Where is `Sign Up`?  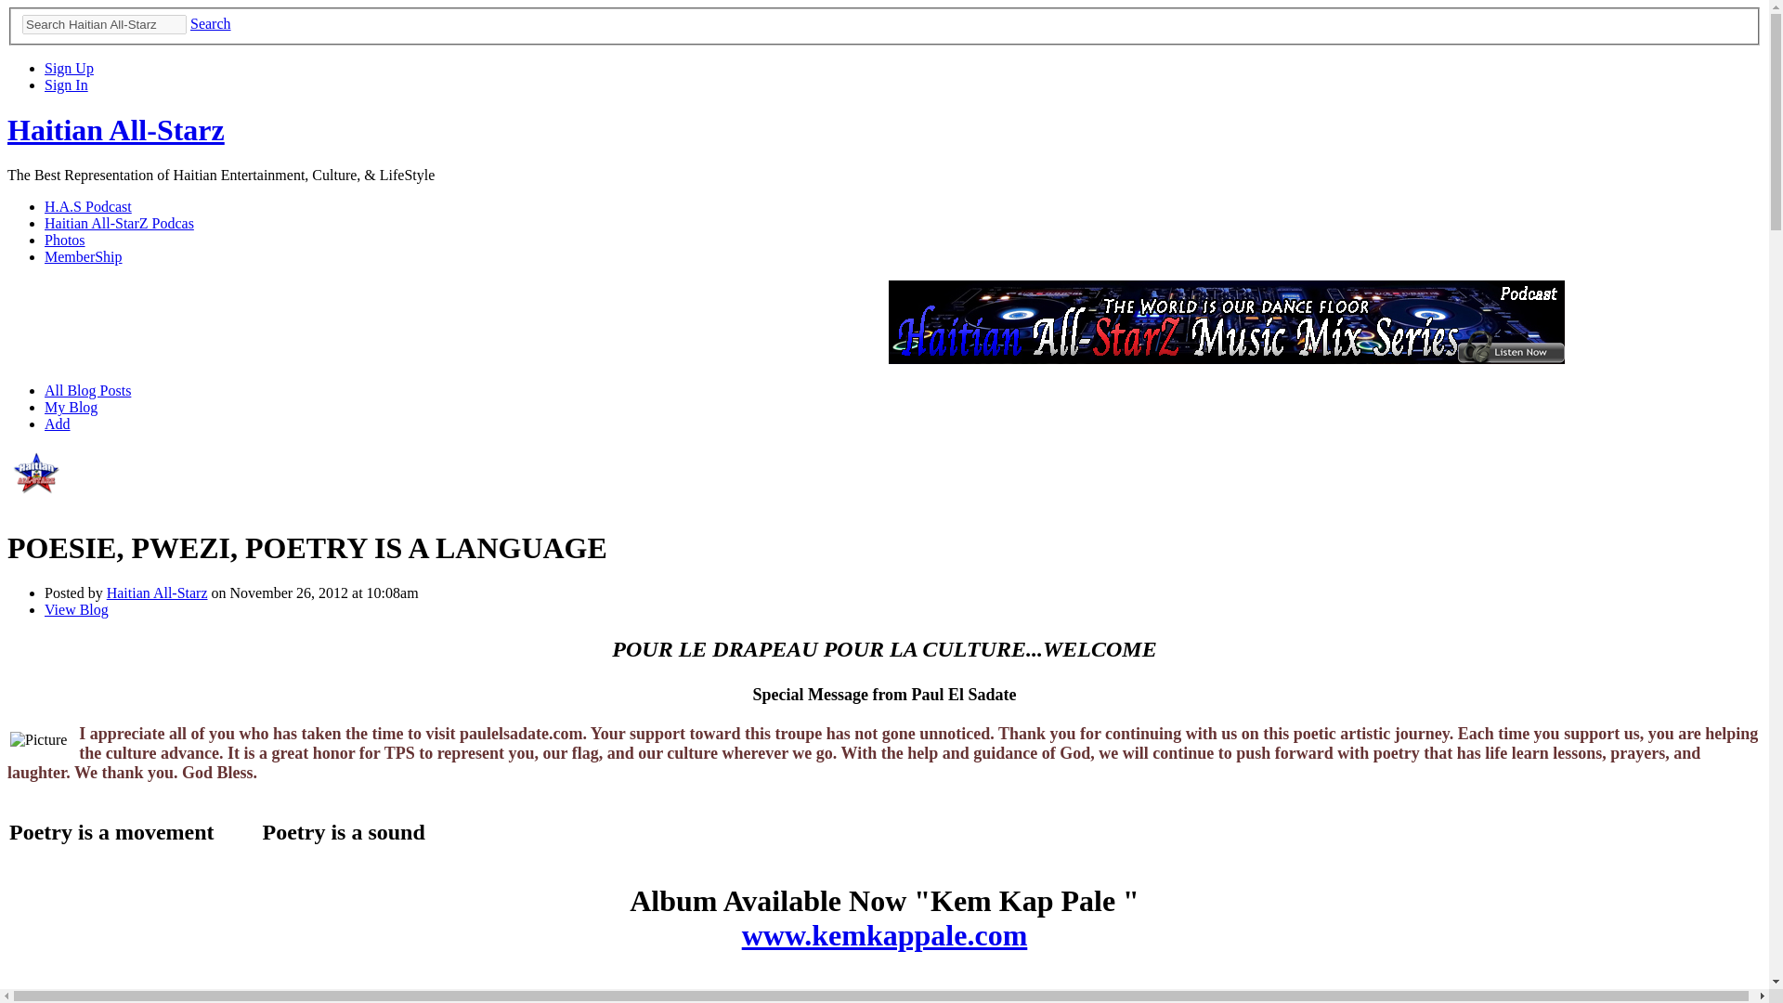 Sign Up is located at coordinates (69, 68).